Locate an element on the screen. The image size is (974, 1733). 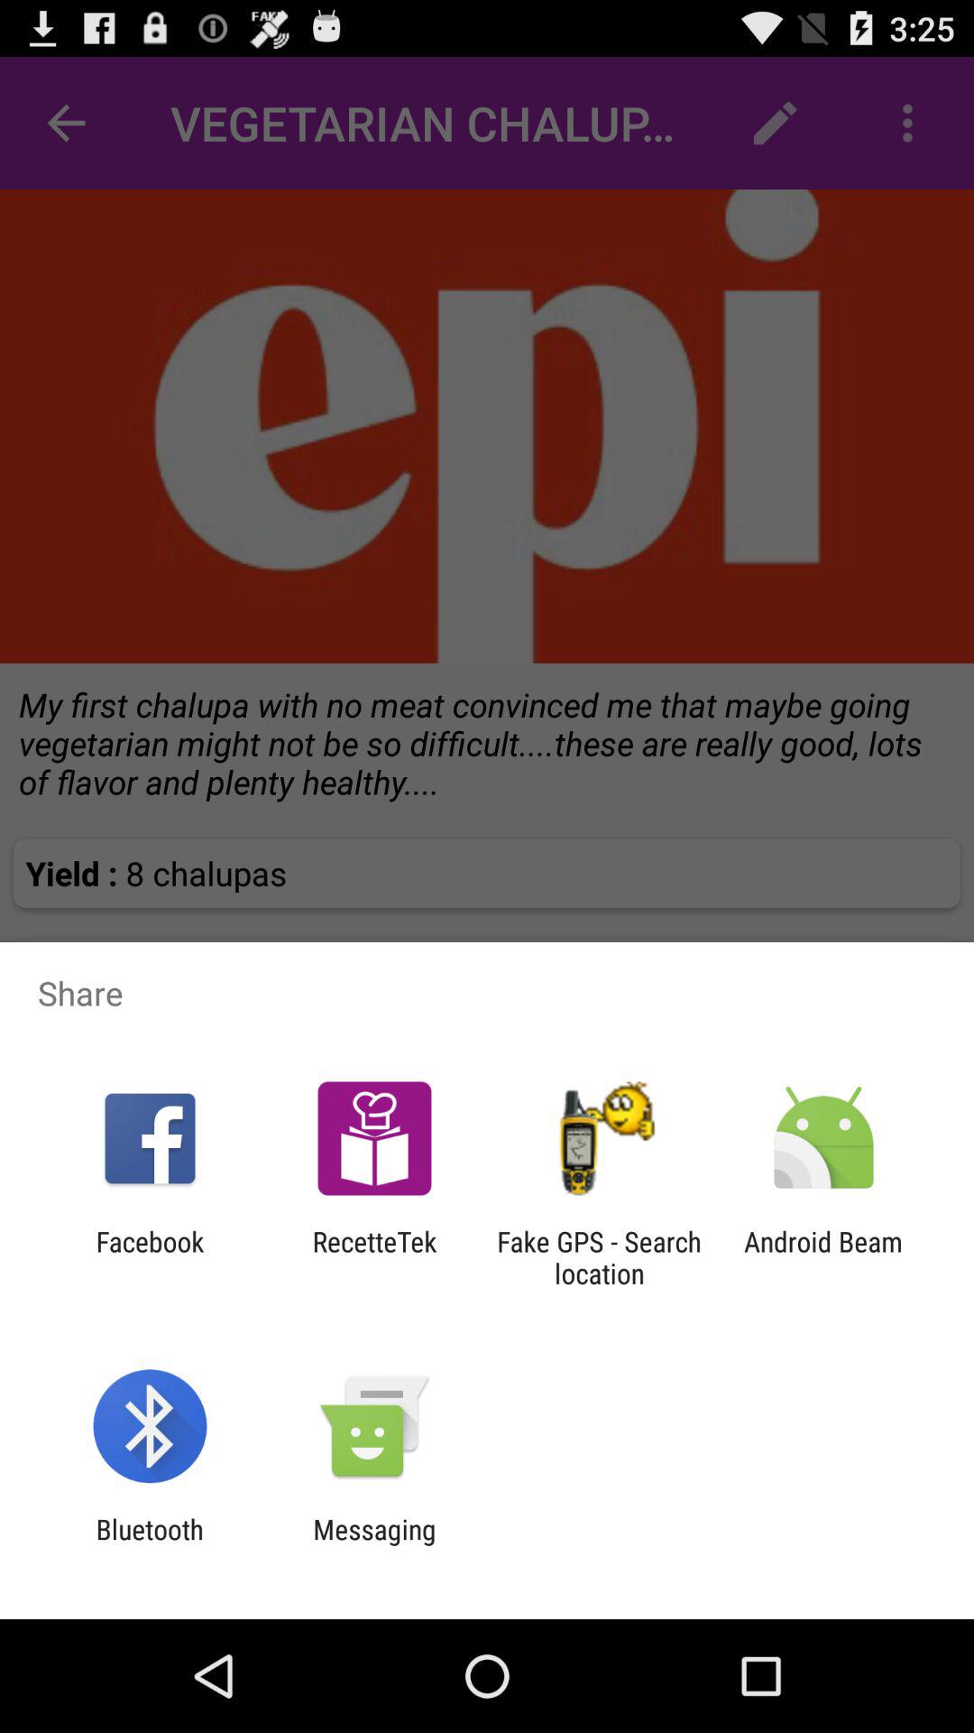
turn off the item to the right of the recettetek item is located at coordinates (599, 1257).